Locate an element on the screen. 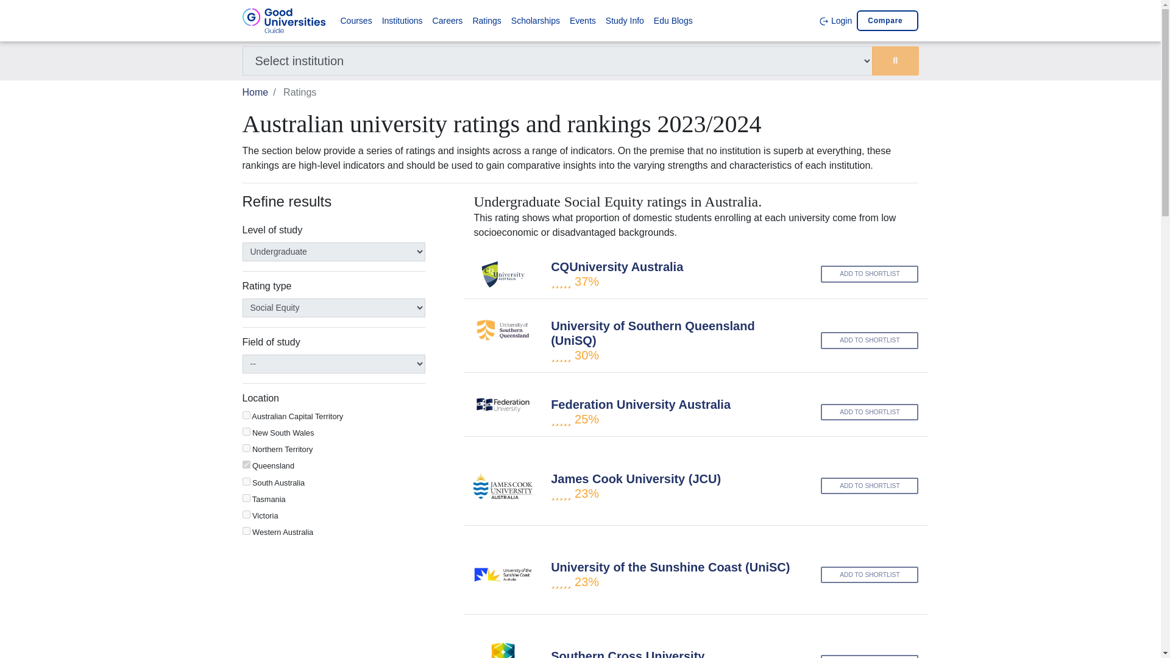 This screenshot has height=658, width=1170. ADD TO SHORTLIST is located at coordinates (870, 274).